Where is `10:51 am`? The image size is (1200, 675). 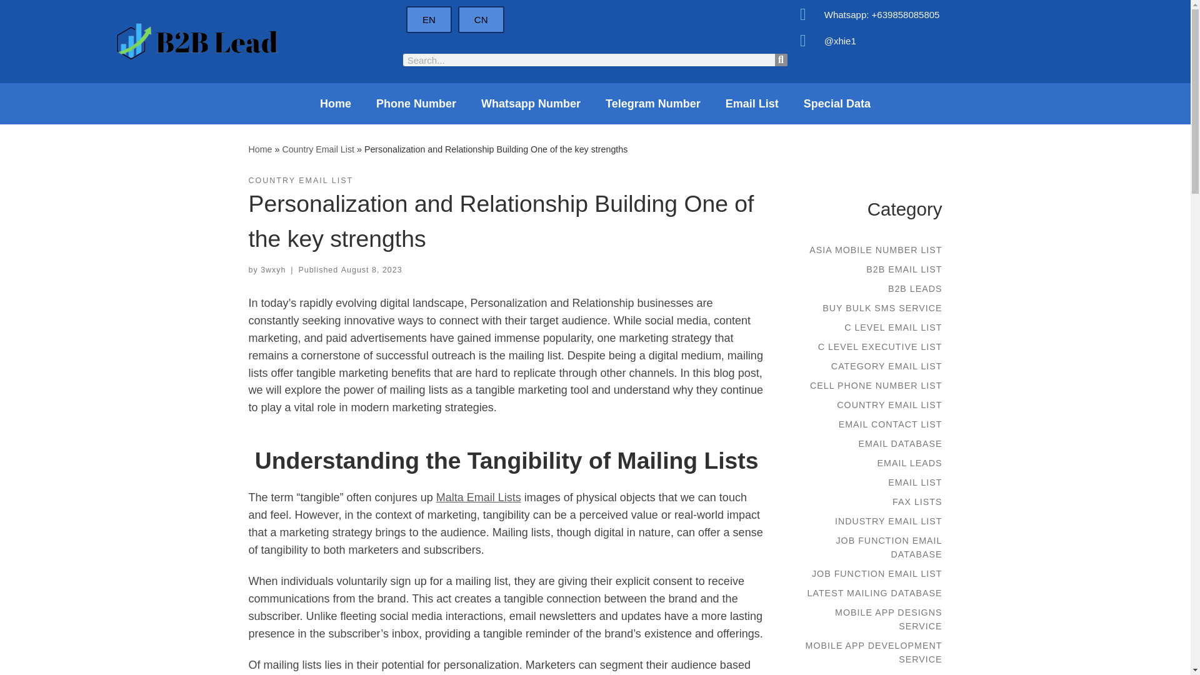 10:51 am is located at coordinates (371, 270).